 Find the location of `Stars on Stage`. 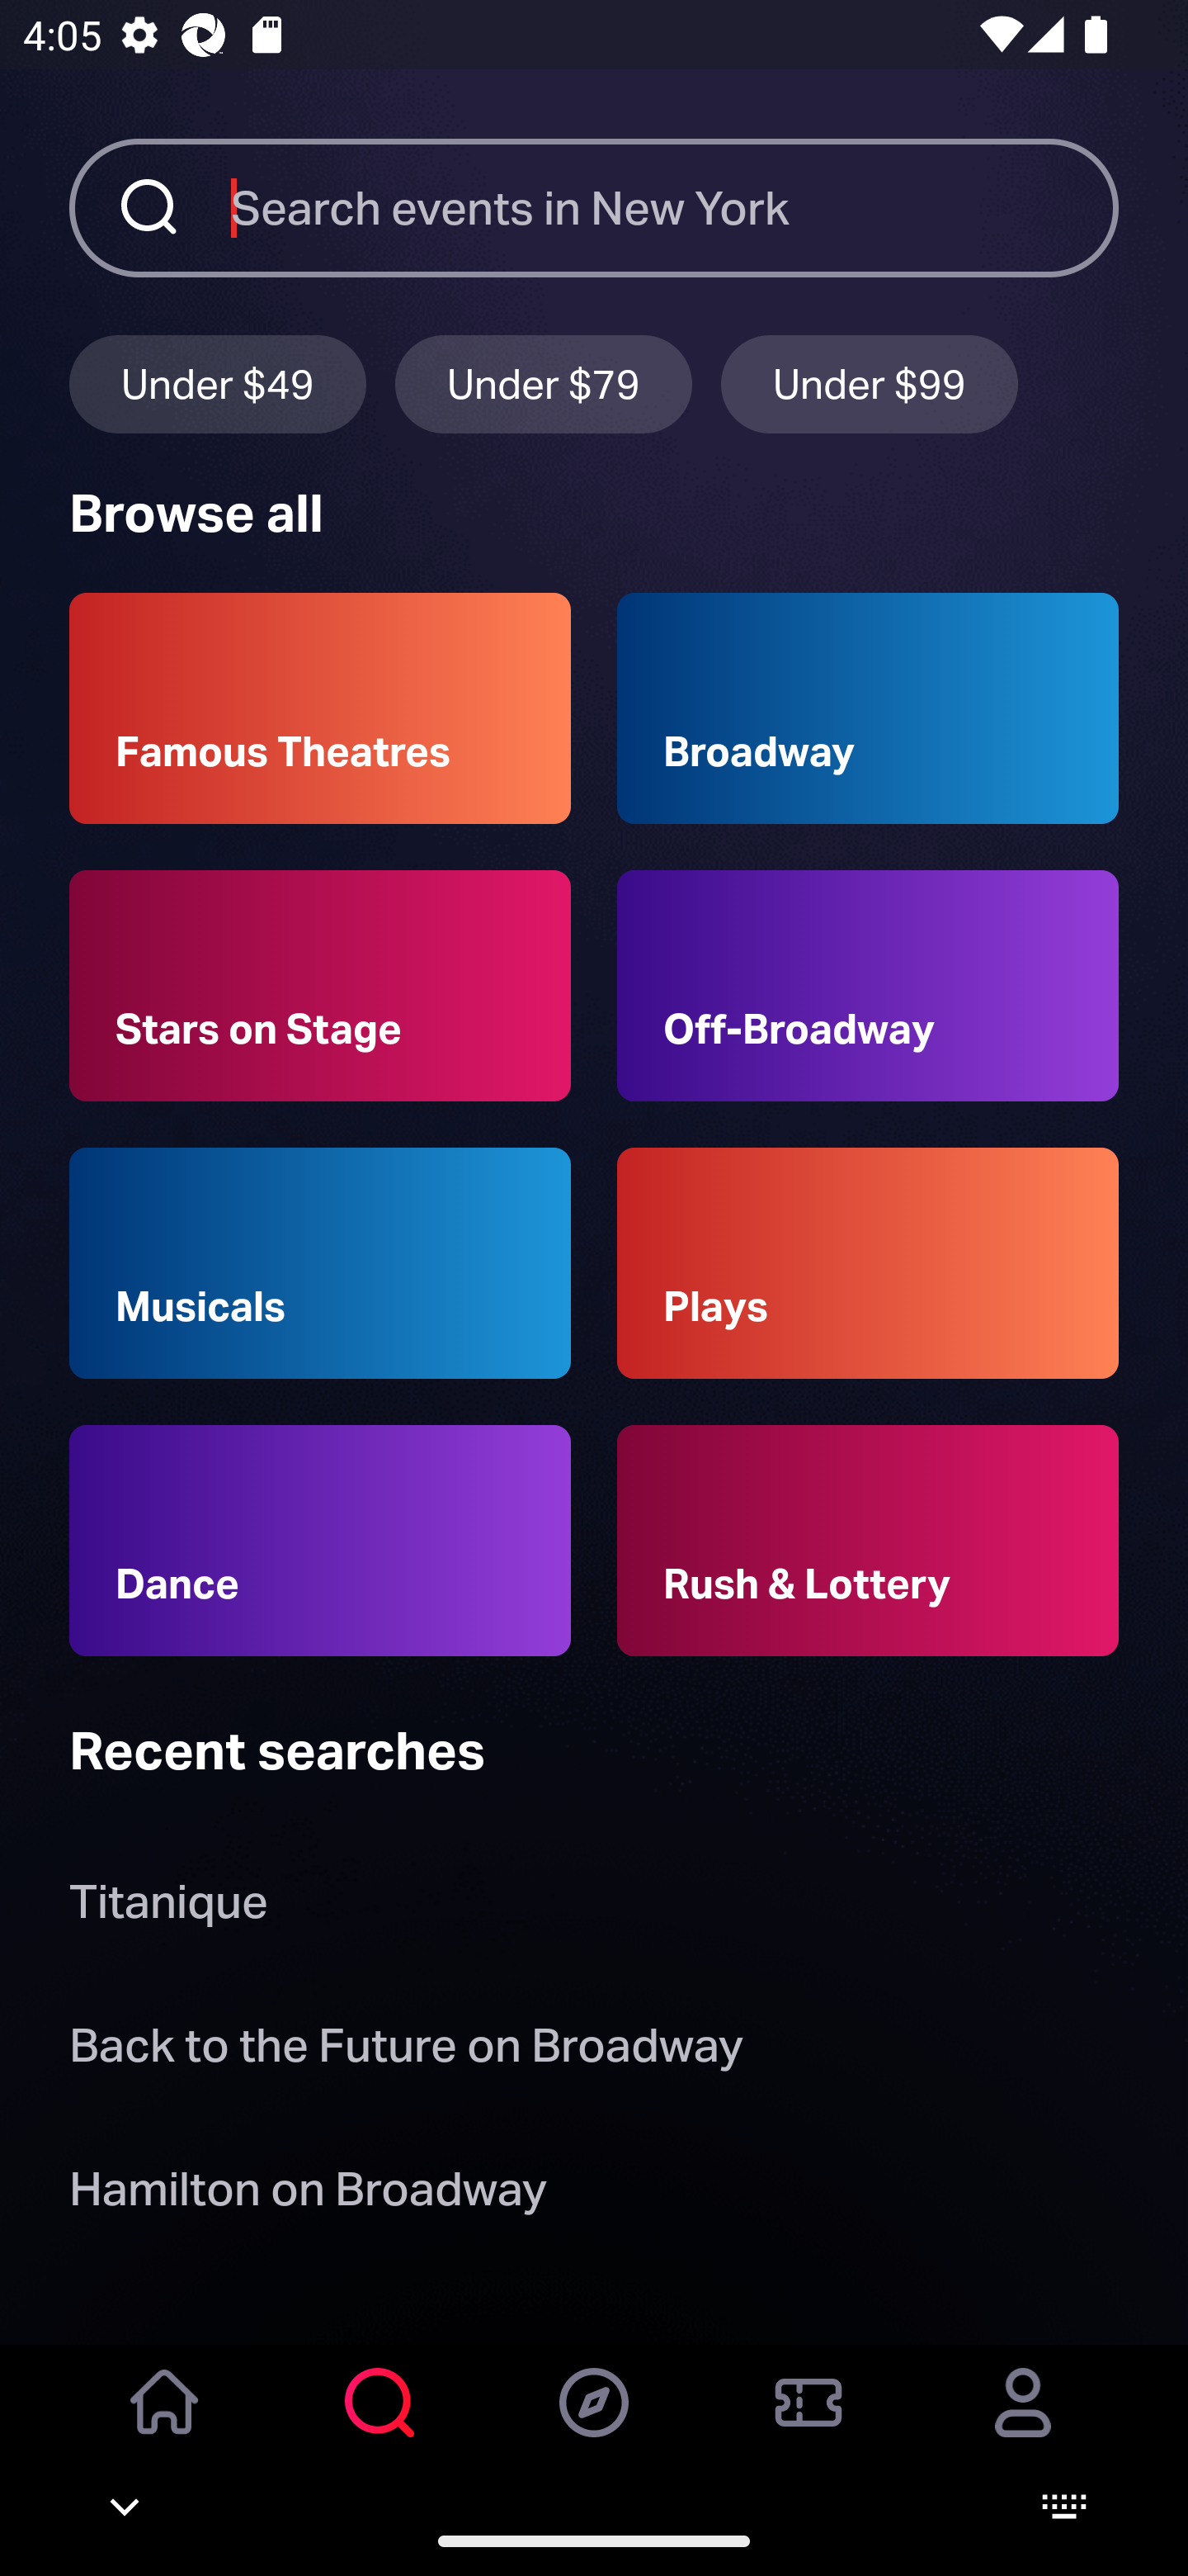

Stars on Stage is located at coordinates (320, 986).